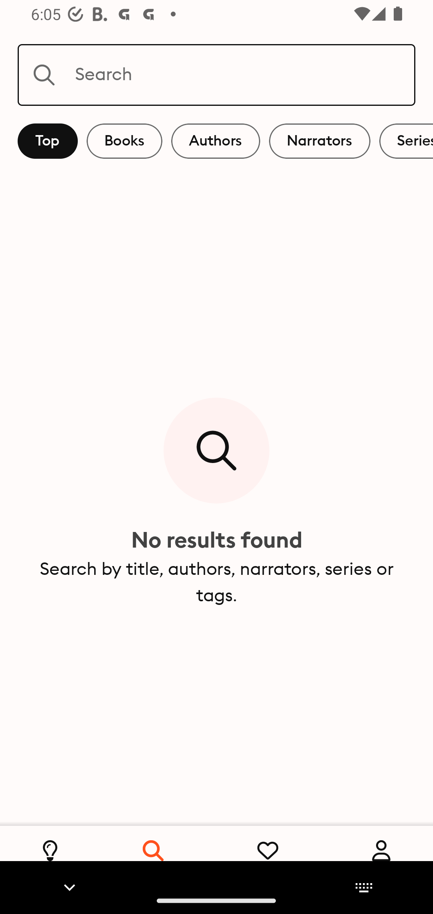 This screenshot has height=914, width=433. What do you see at coordinates (48, 141) in the screenshot?
I see `Top` at bounding box center [48, 141].